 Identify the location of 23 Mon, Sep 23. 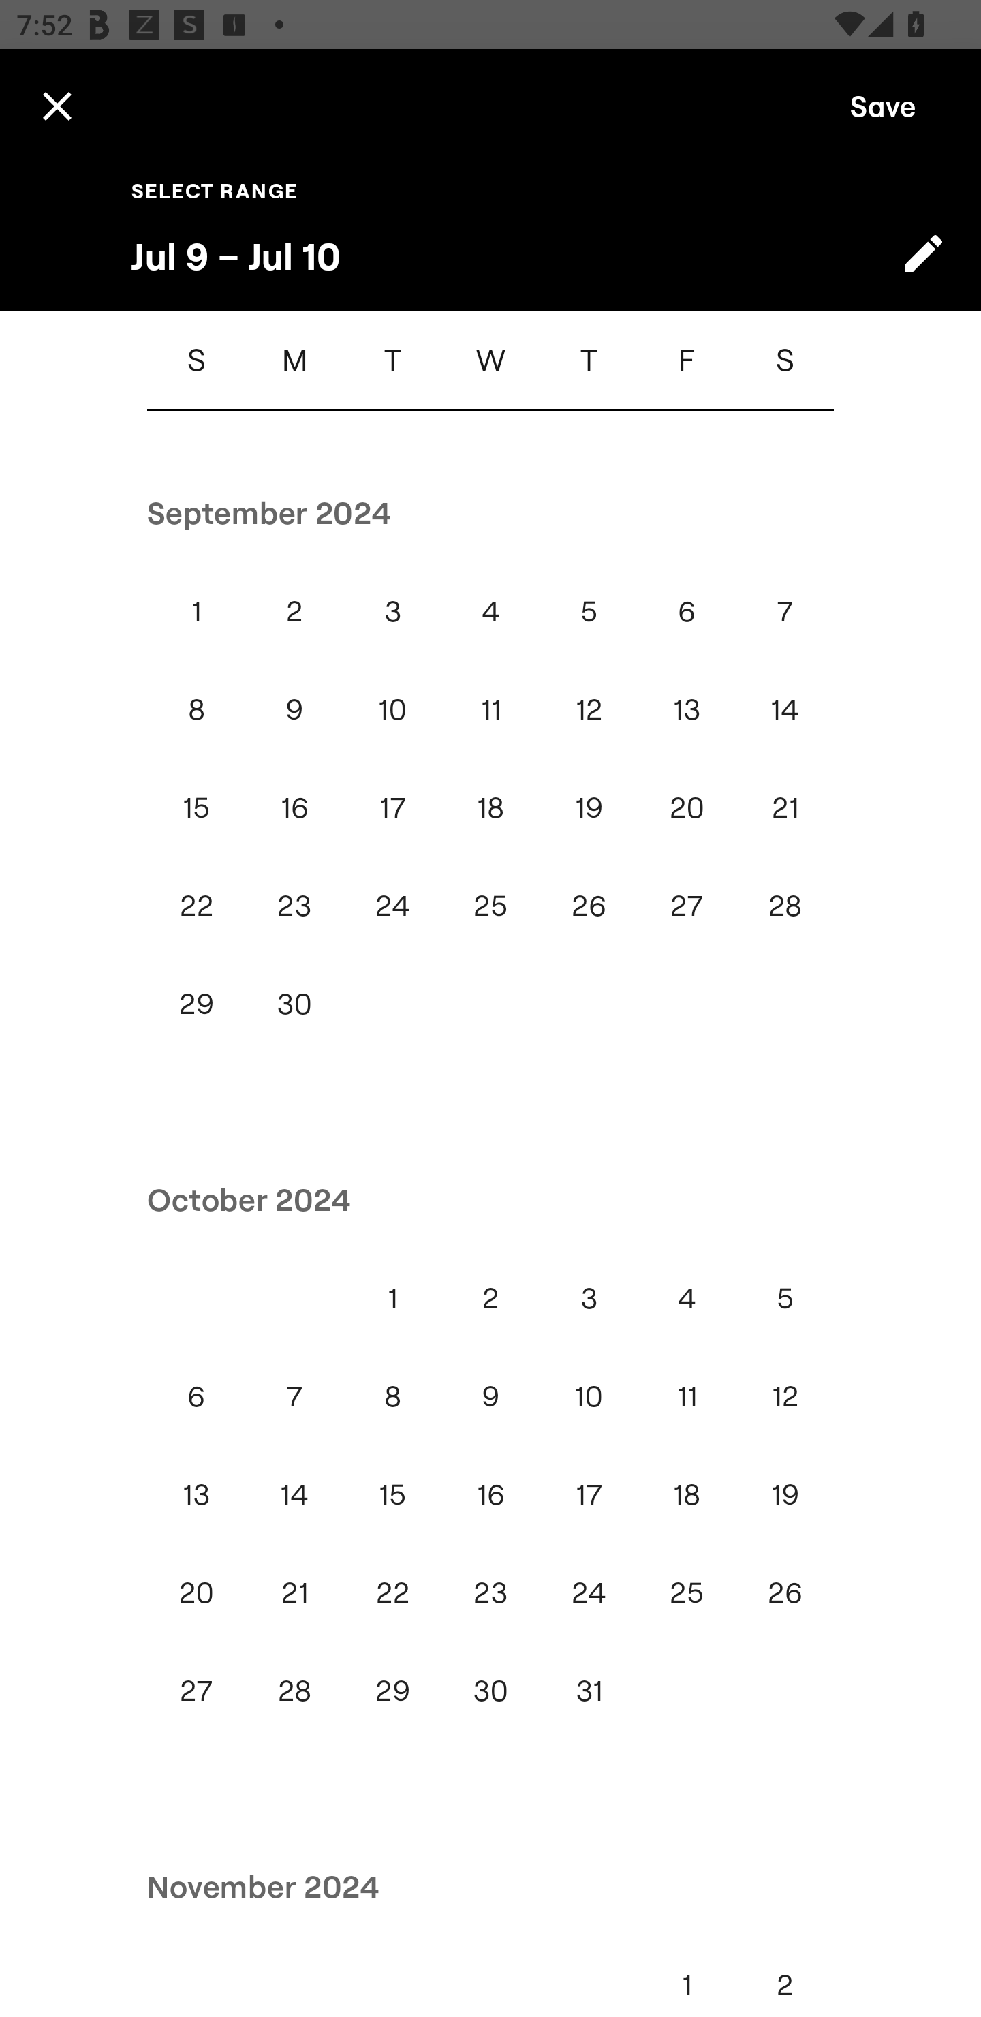
(294, 906).